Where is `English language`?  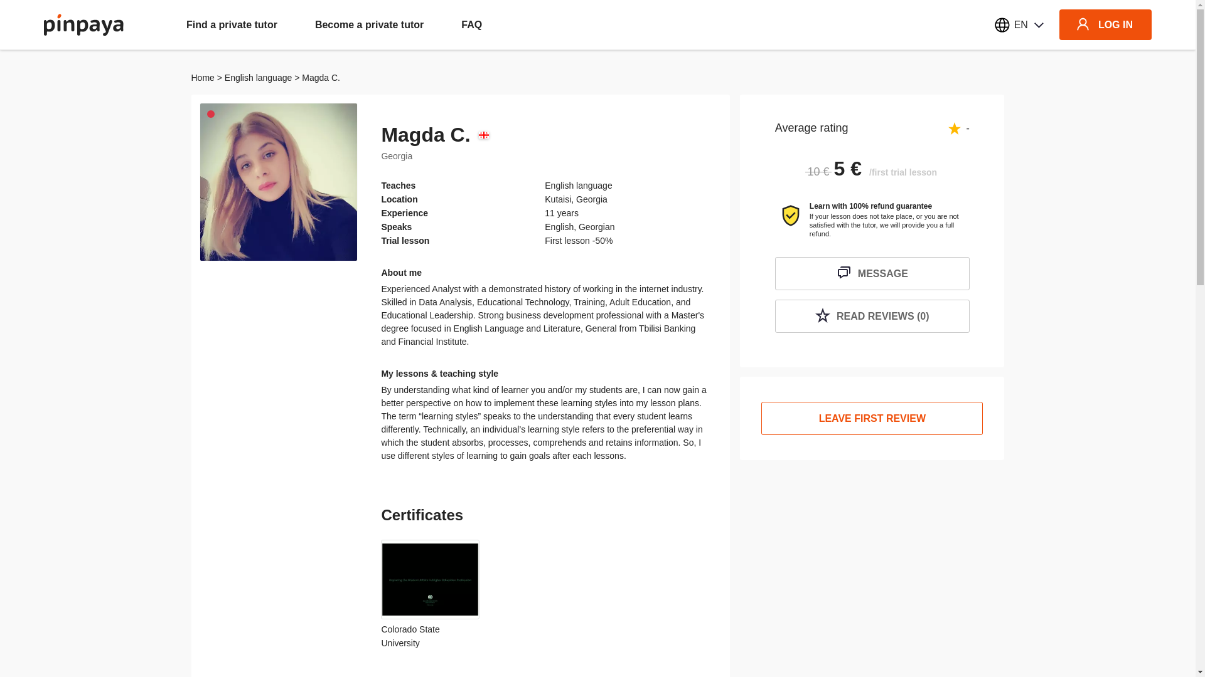
English language is located at coordinates (257, 77).